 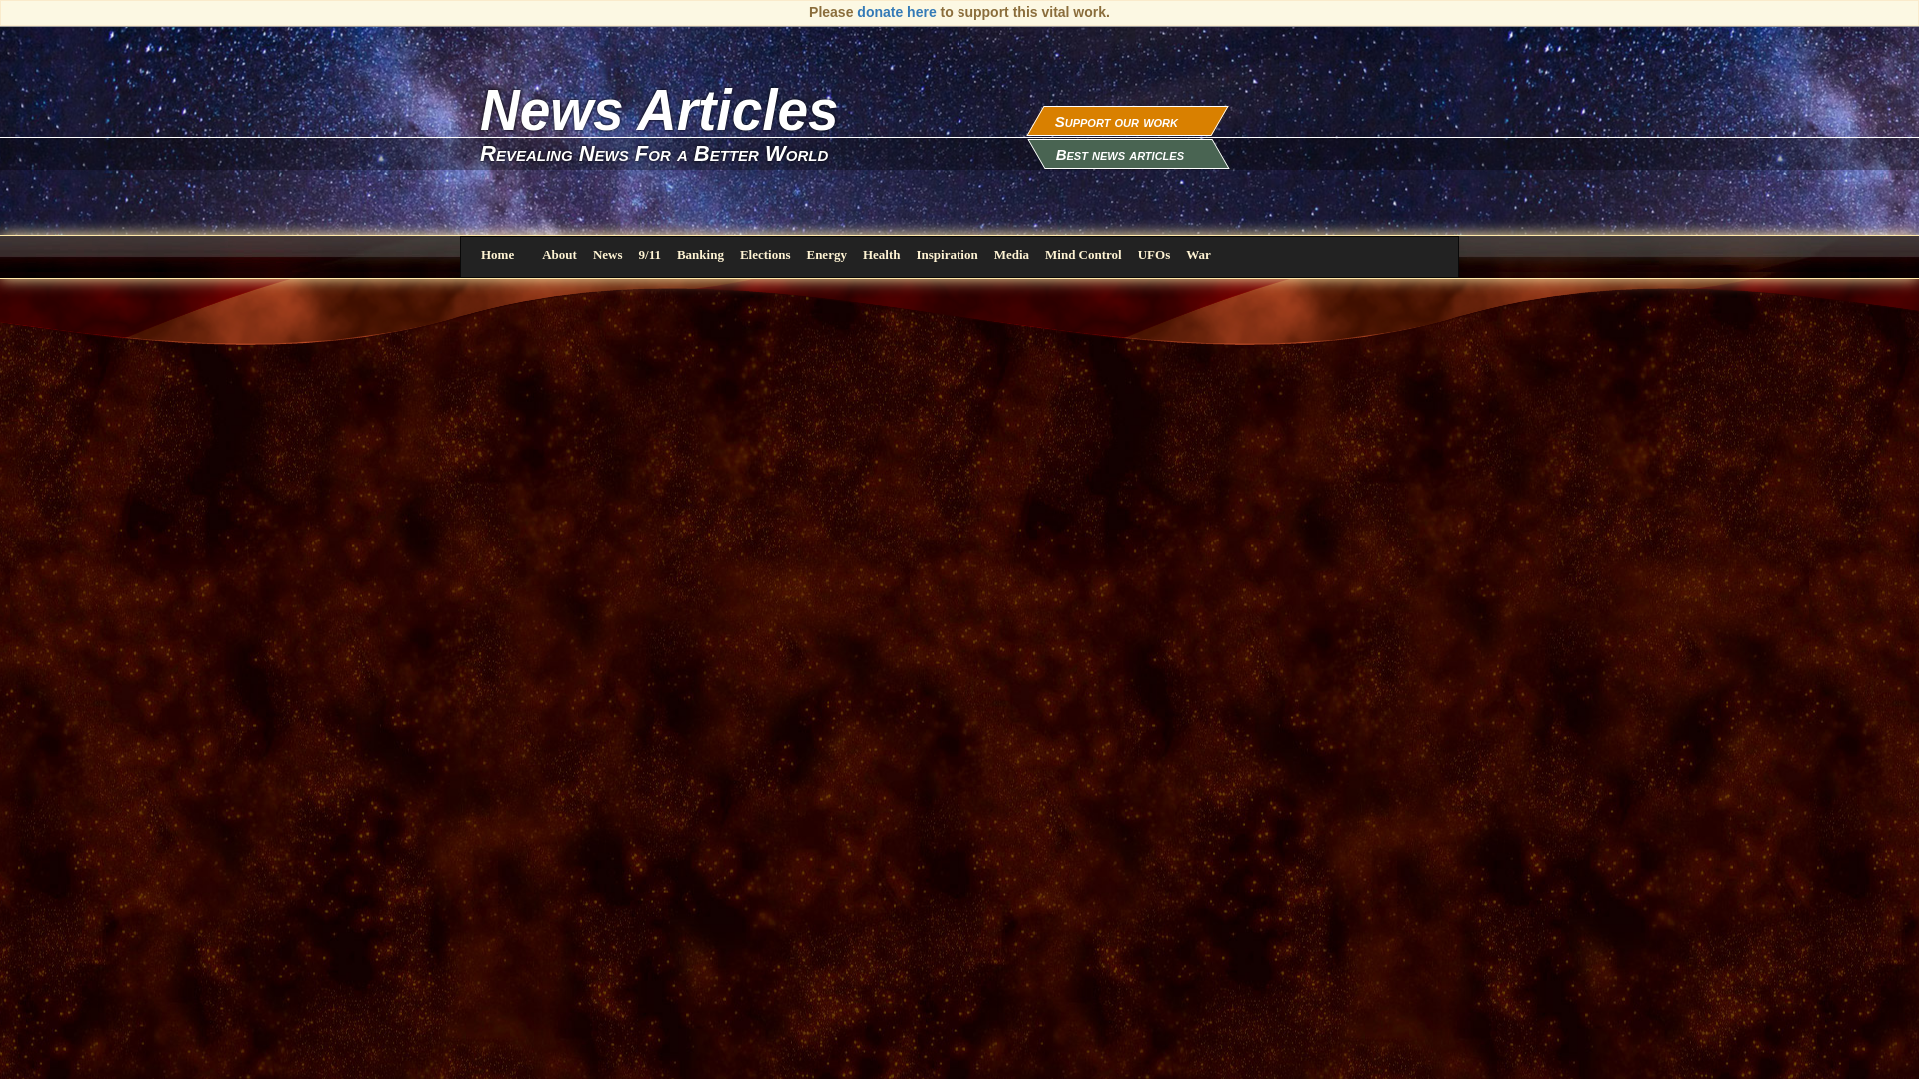 I want to click on Home, so click(x=496, y=256).